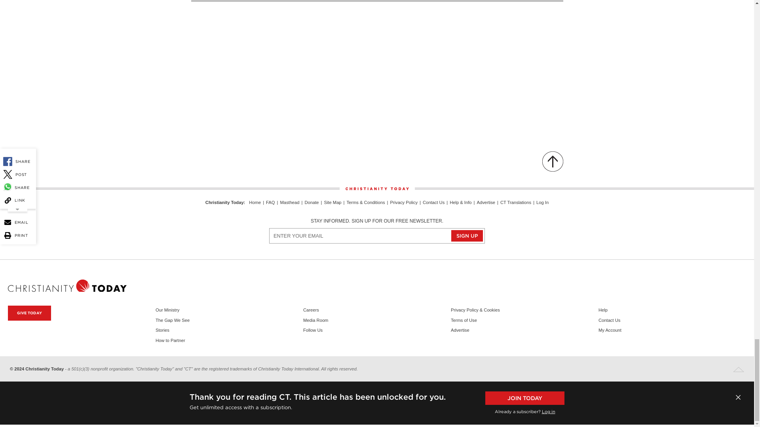  I want to click on Sign Up, so click(467, 236).